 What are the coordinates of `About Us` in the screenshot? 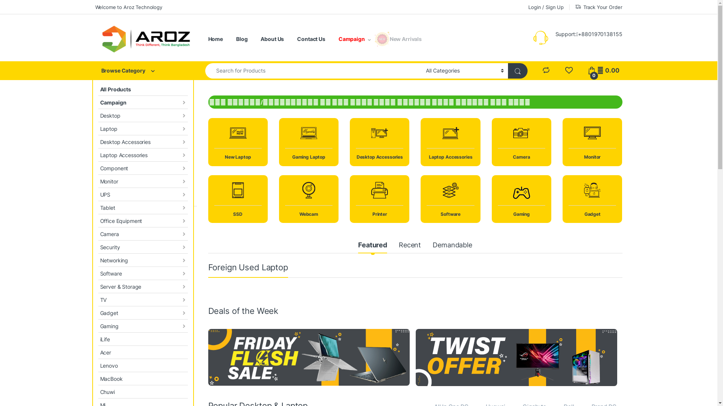 It's located at (272, 39).